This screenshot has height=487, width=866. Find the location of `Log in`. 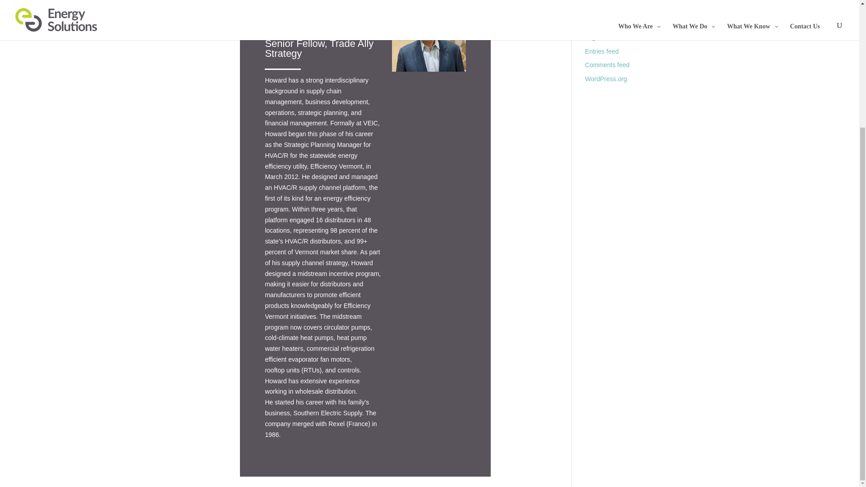

Log in is located at coordinates (594, 37).